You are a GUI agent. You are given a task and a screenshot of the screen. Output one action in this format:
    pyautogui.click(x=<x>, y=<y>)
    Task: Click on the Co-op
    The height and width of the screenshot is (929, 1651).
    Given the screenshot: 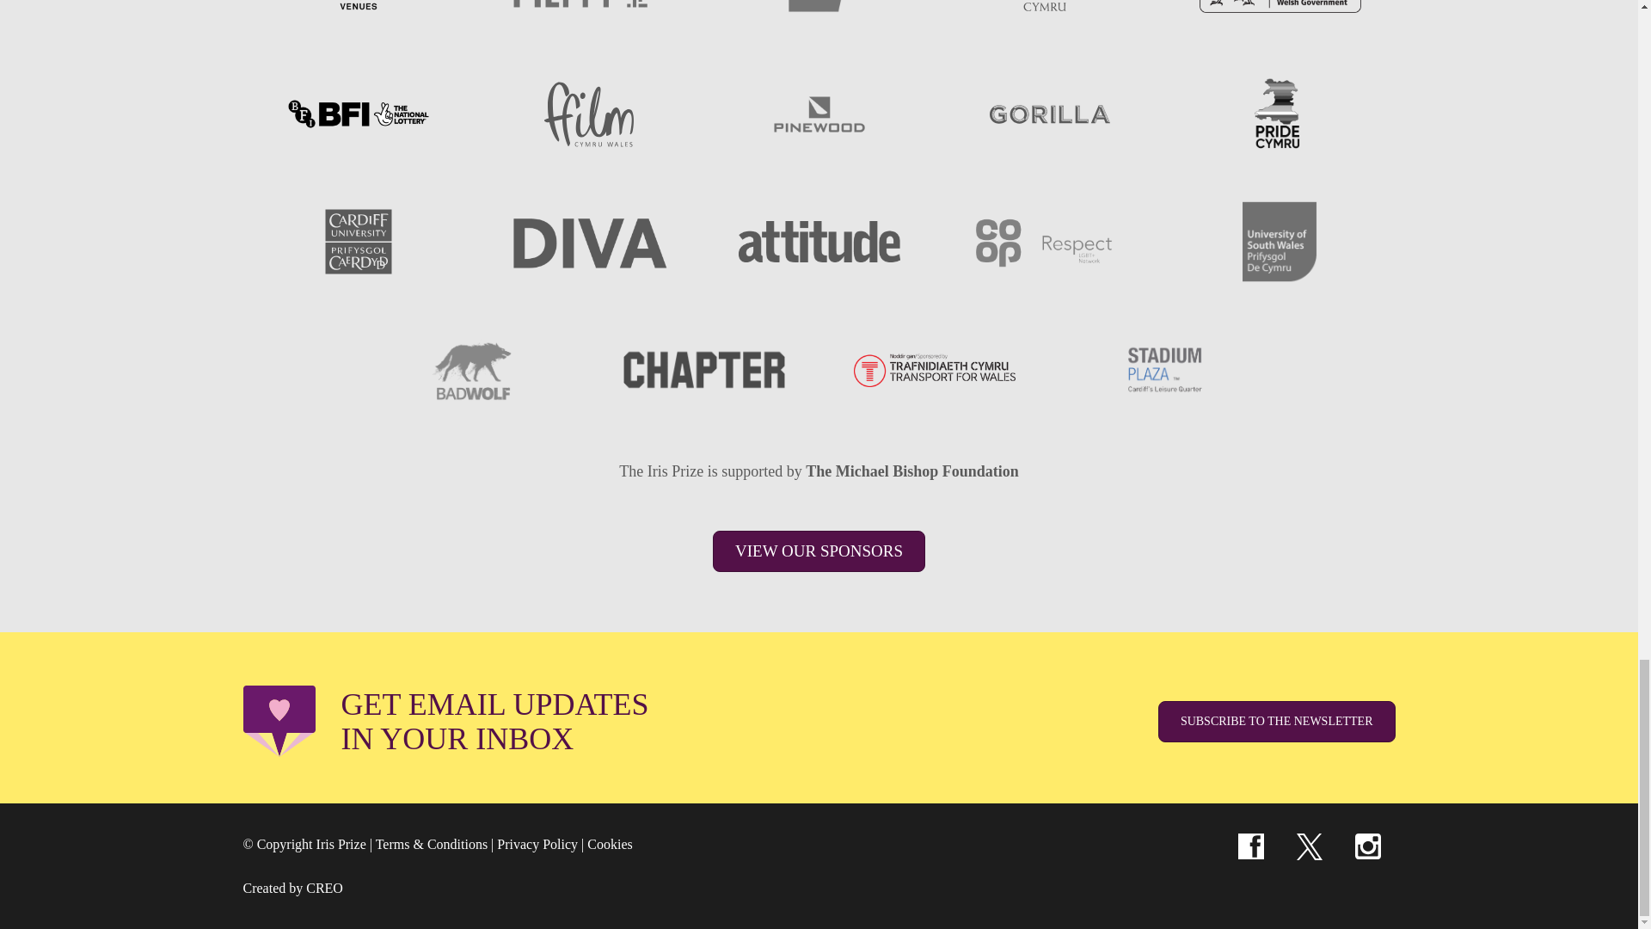 What is the action you would take?
    pyautogui.click(x=1048, y=241)
    